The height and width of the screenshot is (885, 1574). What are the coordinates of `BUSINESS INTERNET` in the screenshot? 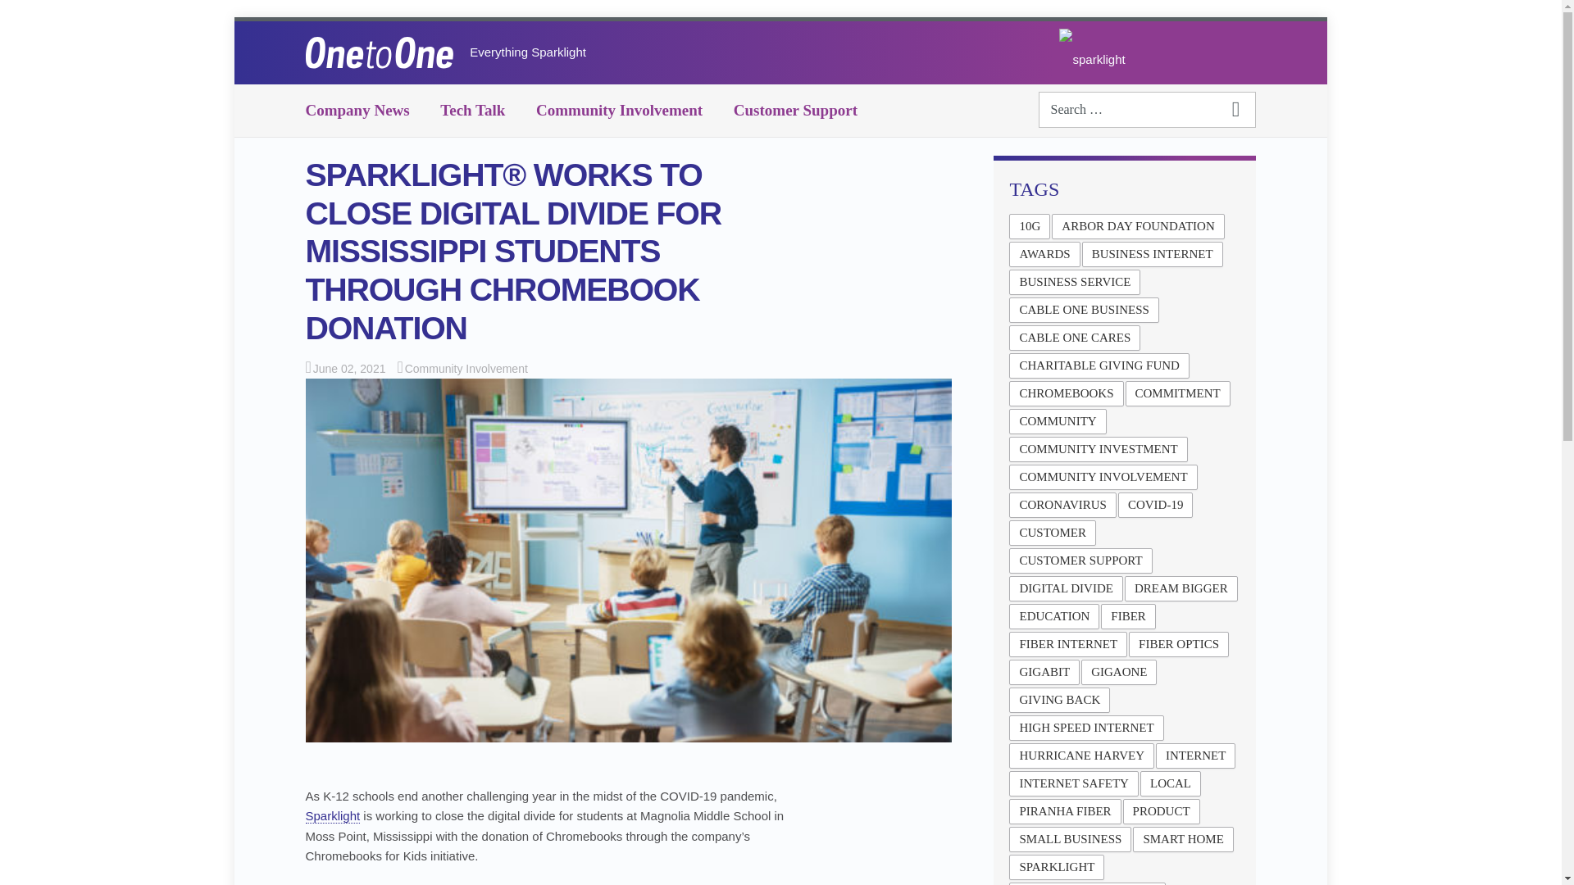 It's located at (1153, 254).